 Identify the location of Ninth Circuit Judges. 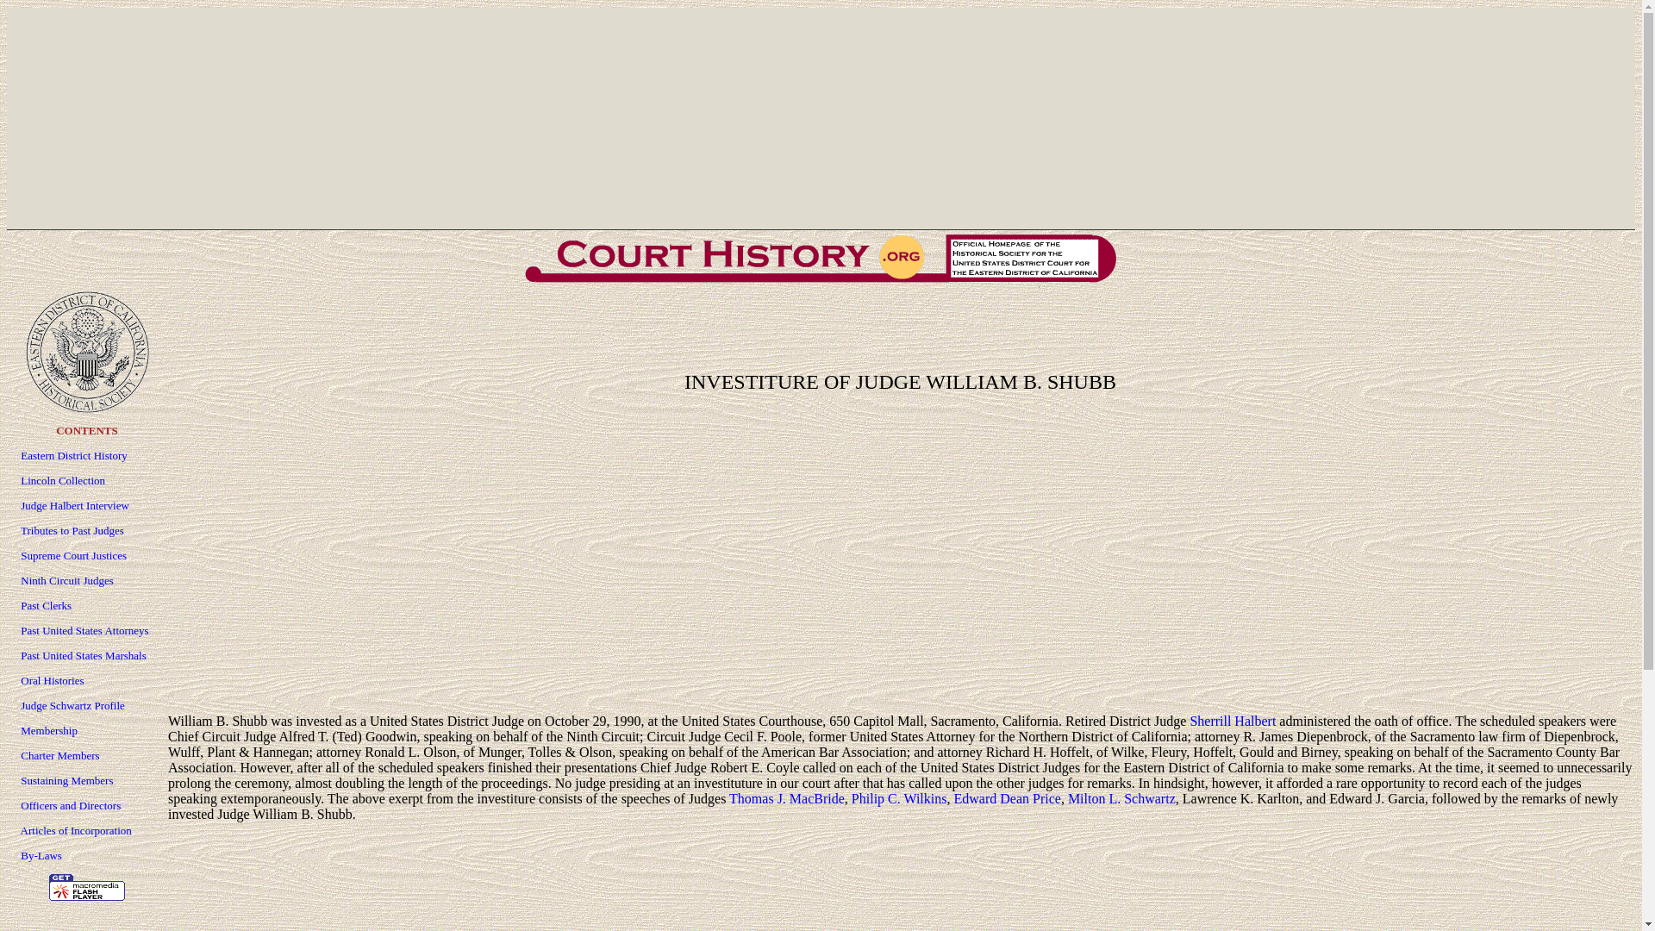
(67, 581).